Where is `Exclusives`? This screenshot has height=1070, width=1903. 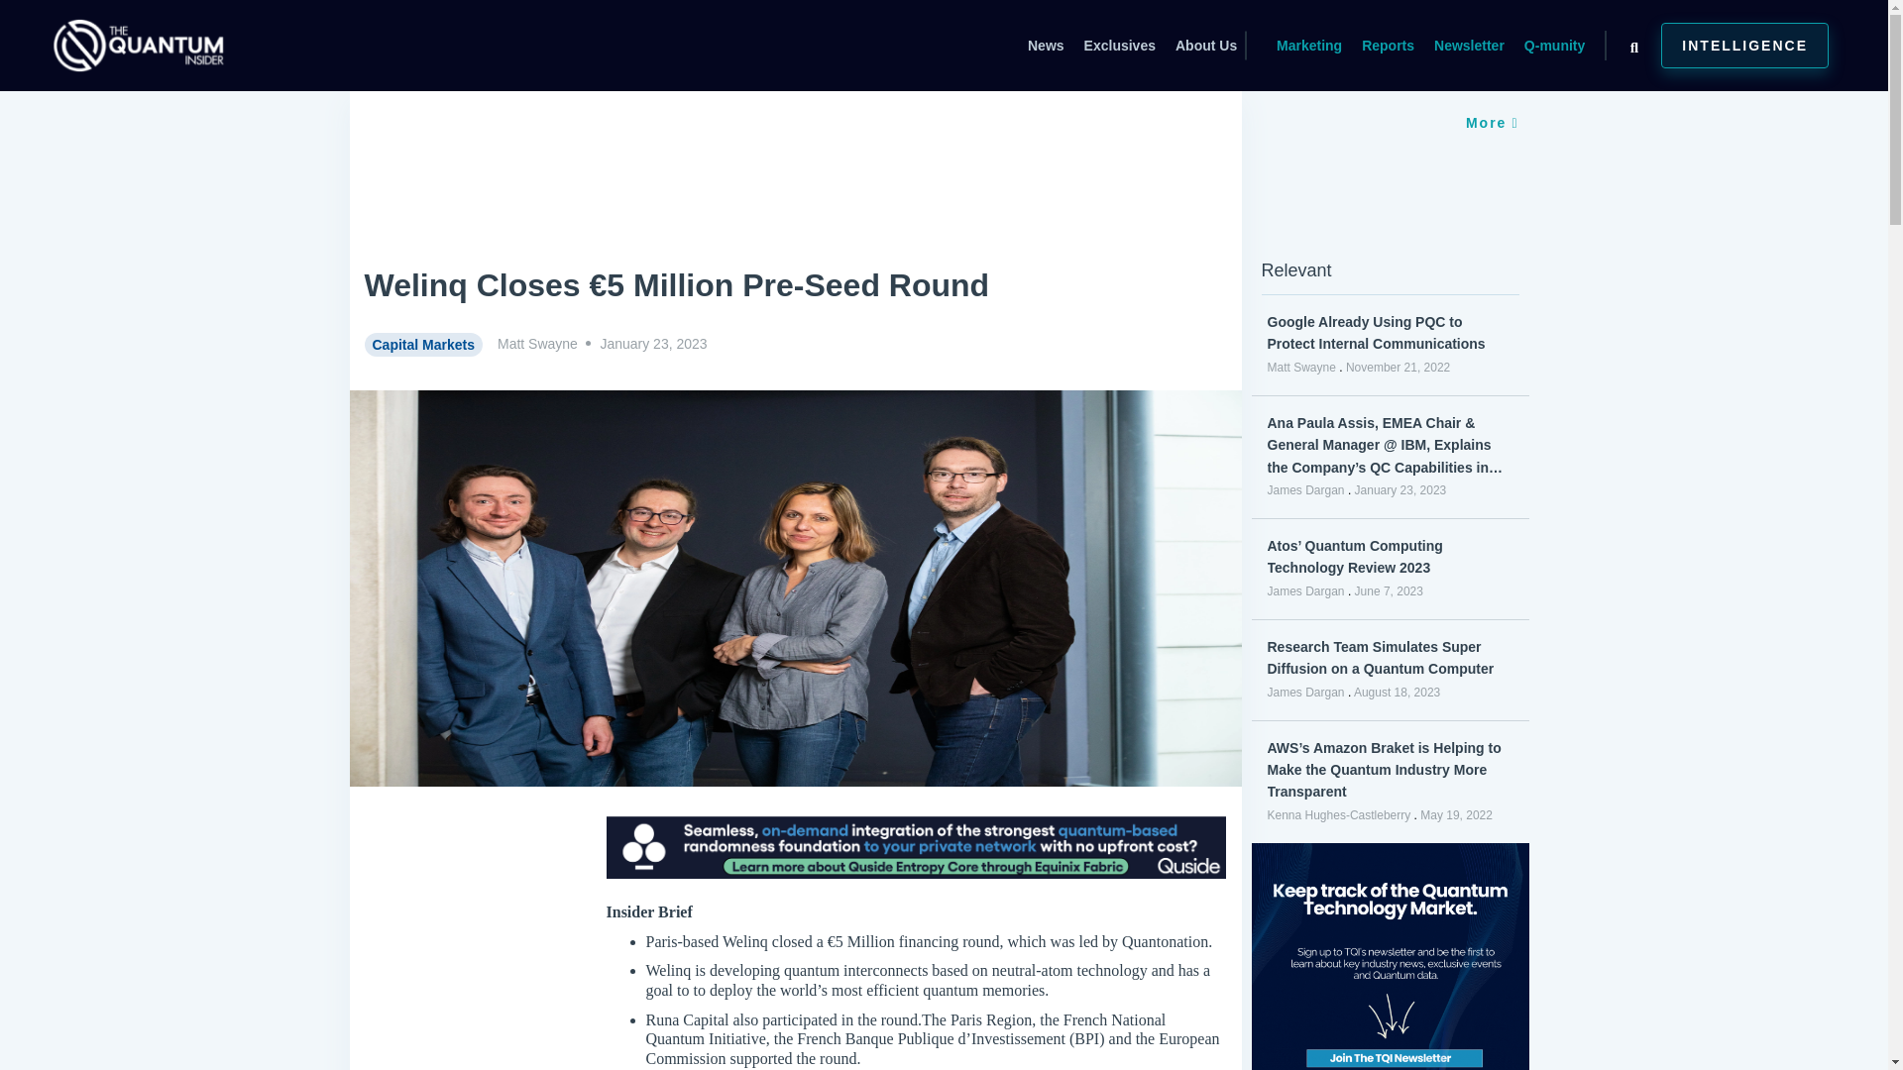 Exclusives is located at coordinates (1118, 46).